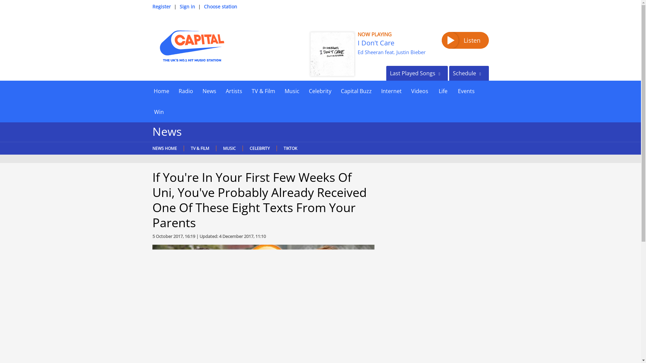  I want to click on Schedule, so click(468, 73).